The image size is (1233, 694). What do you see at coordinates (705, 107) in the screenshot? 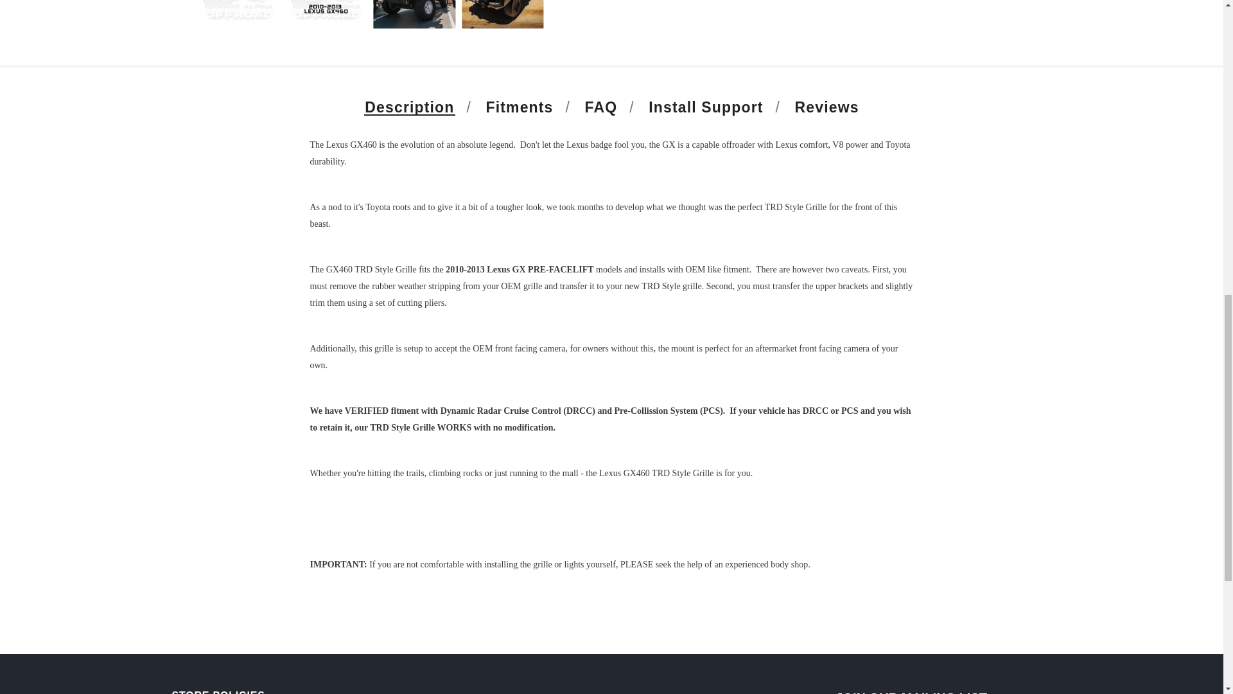
I see `Install Support` at bounding box center [705, 107].